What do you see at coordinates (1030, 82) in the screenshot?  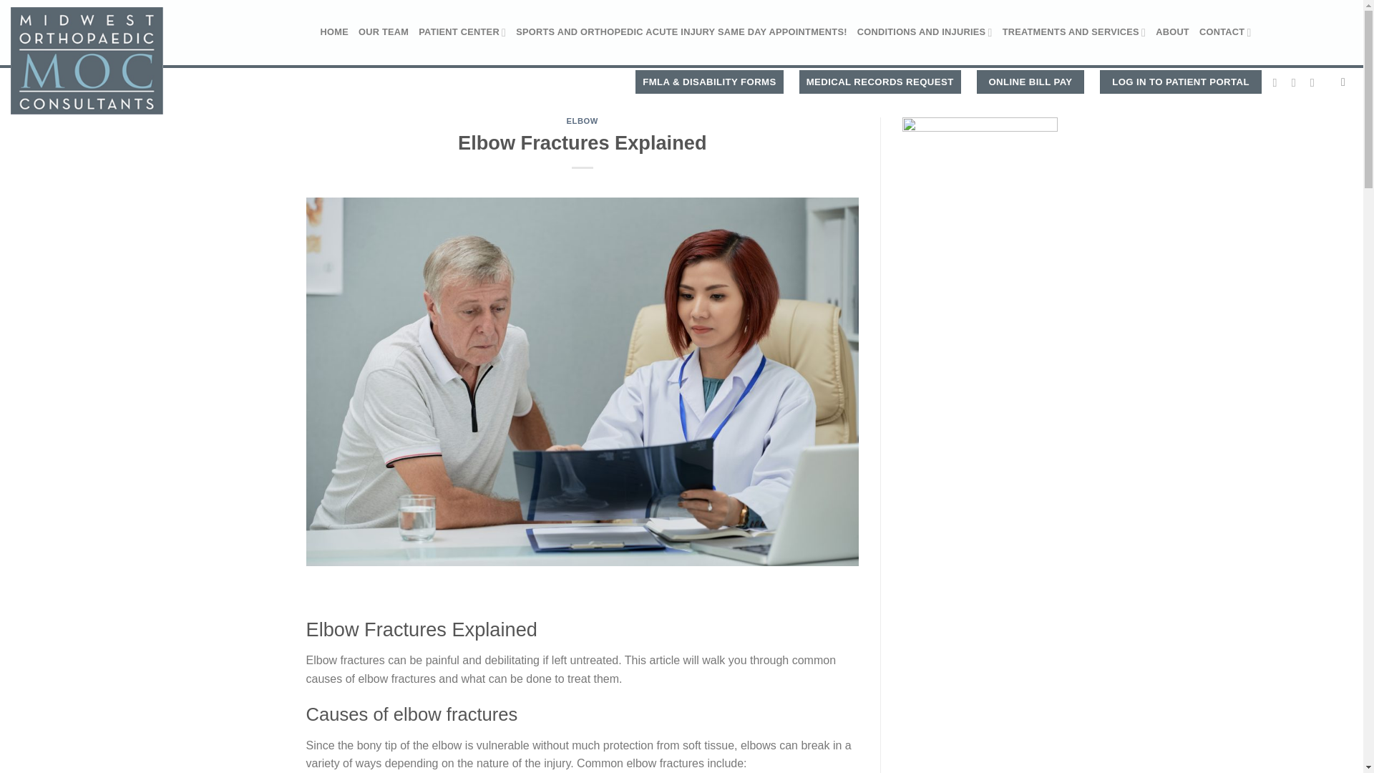 I see `ONLINE BILL PAY` at bounding box center [1030, 82].